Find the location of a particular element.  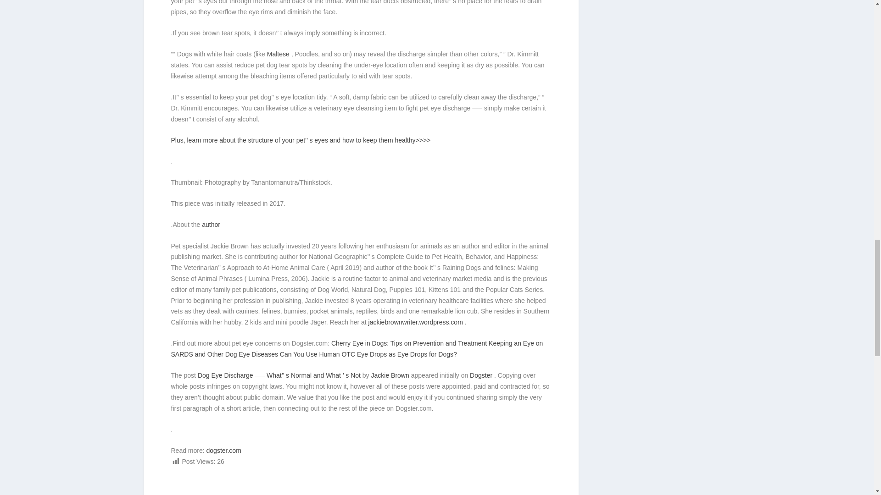

Jackie Brown is located at coordinates (391, 375).